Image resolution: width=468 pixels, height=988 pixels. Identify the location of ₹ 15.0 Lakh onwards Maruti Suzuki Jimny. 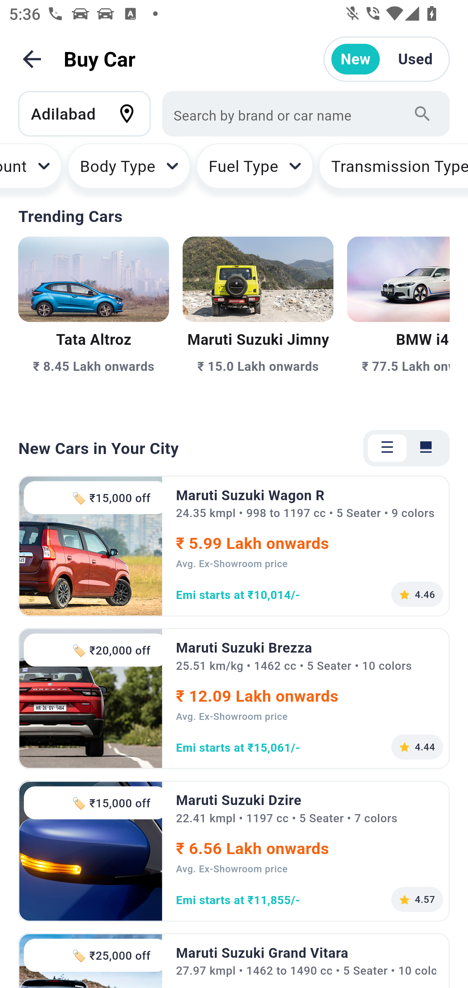
(258, 325).